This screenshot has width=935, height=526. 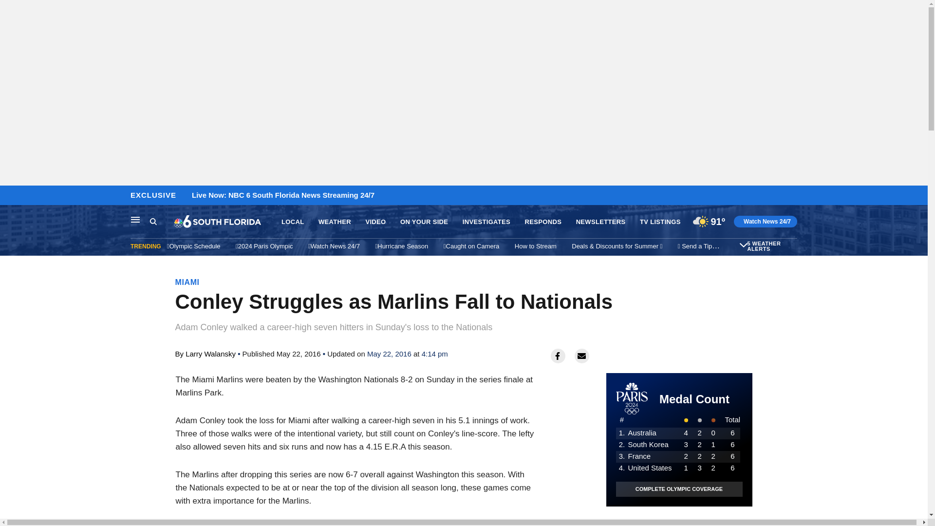 I want to click on Search, so click(x=162, y=222).